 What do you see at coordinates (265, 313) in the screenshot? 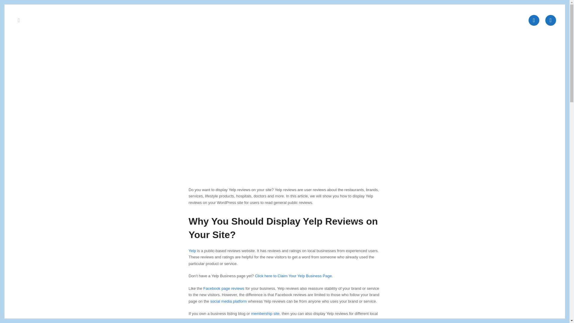
I see `24 Best WordPress Themes for Membership Sites` at bounding box center [265, 313].